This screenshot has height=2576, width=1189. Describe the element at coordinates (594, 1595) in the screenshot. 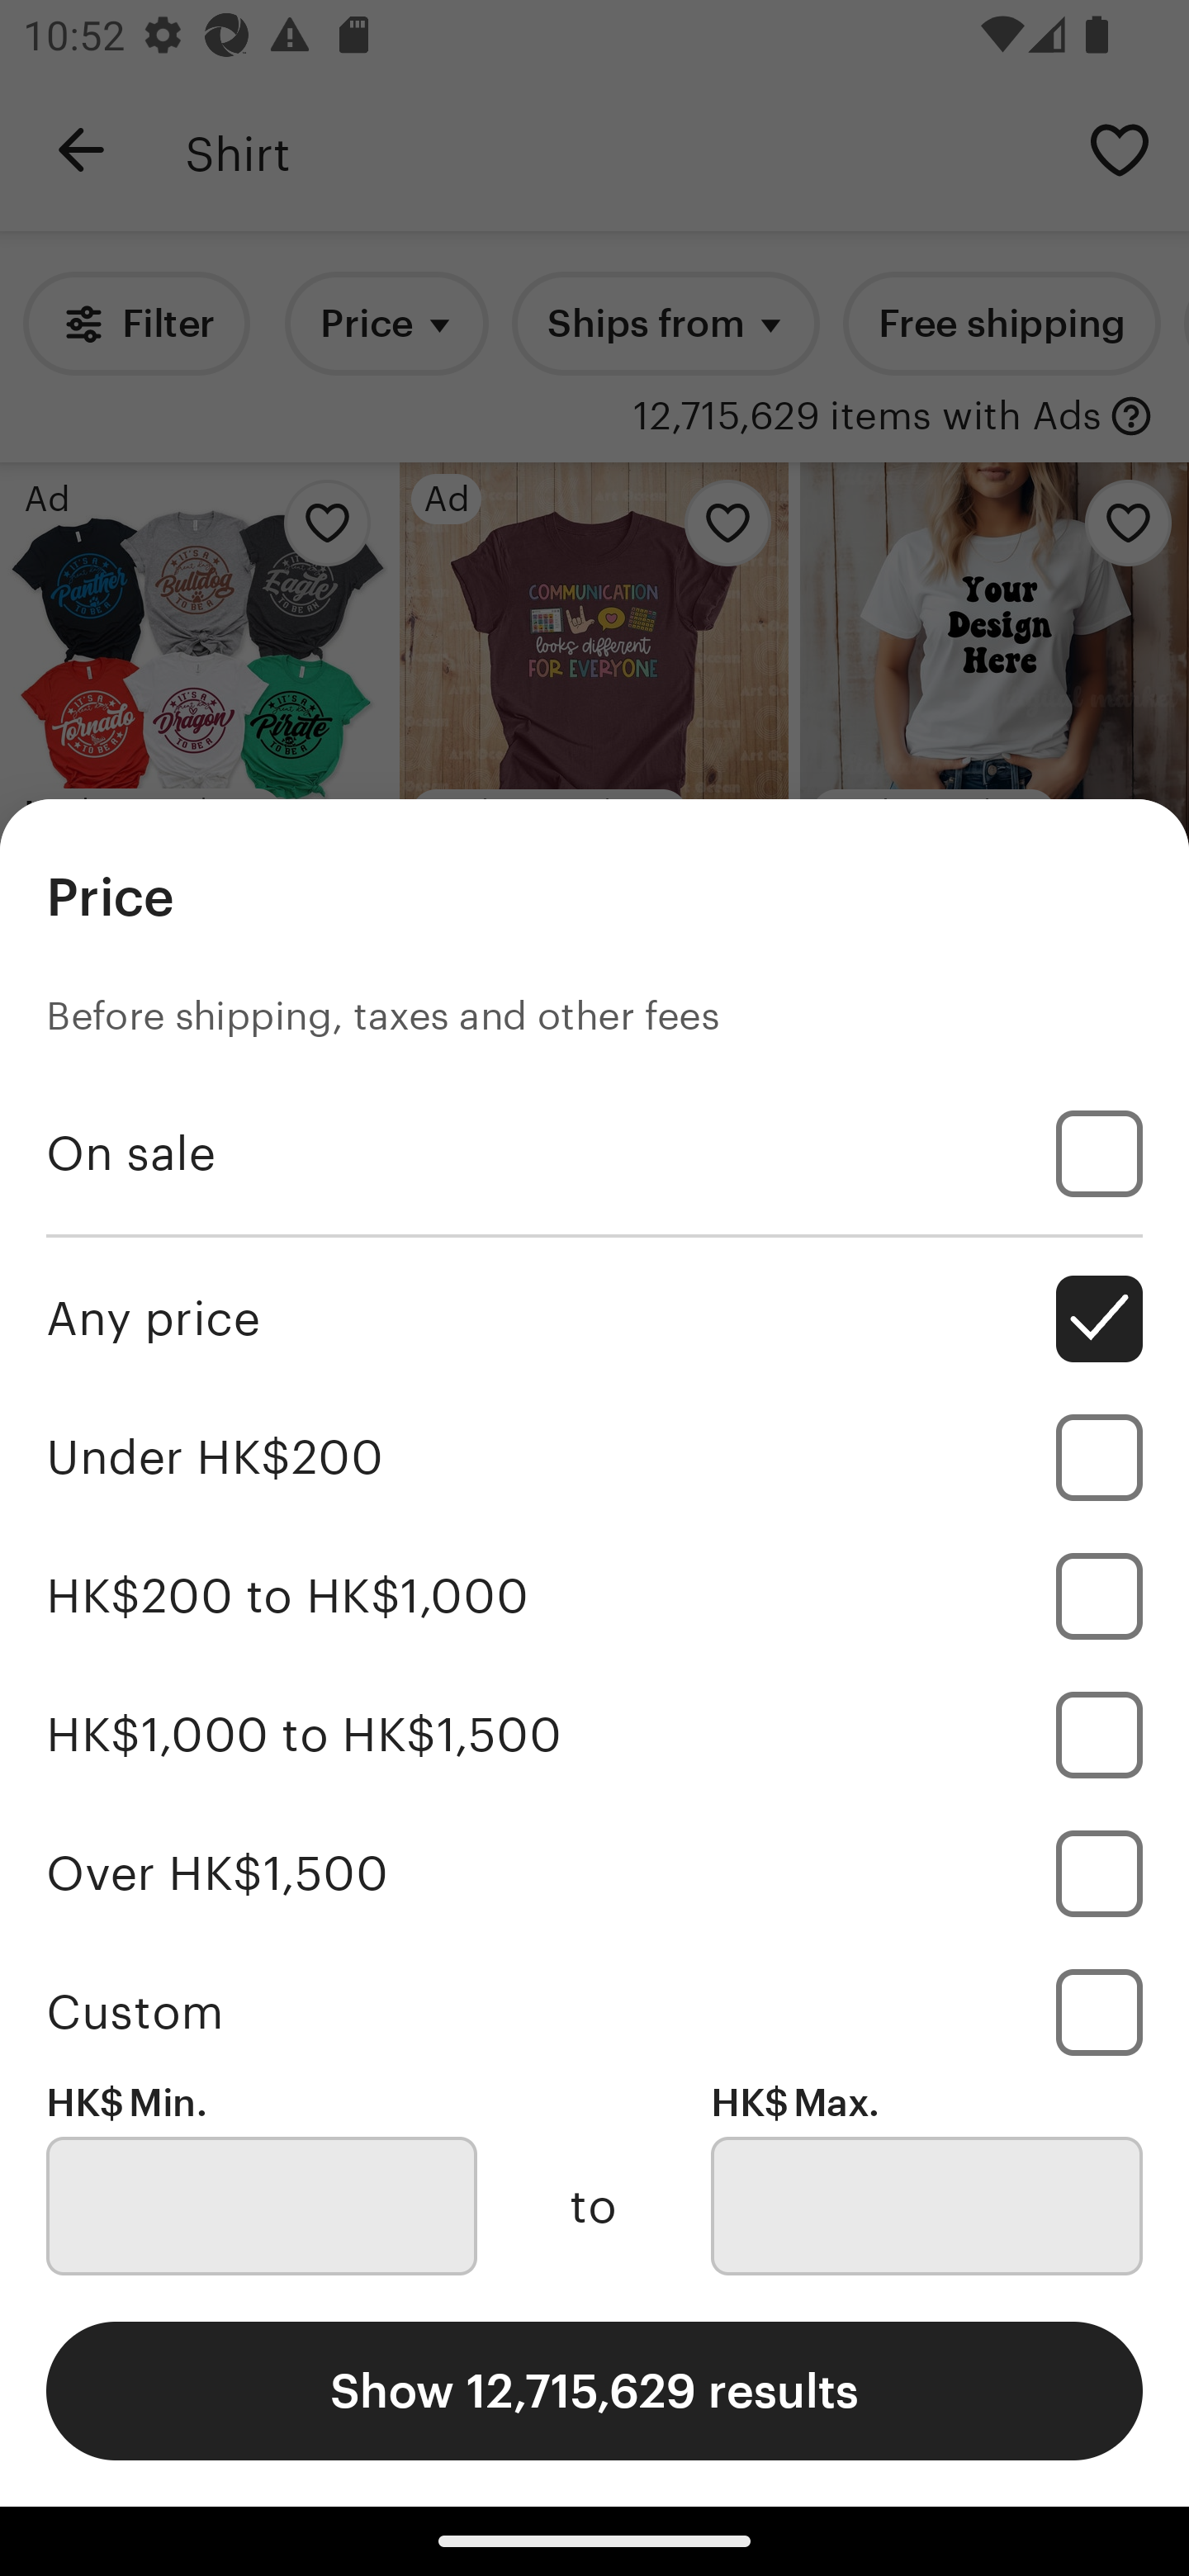

I see `HK$200 to HK$1,000` at that location.